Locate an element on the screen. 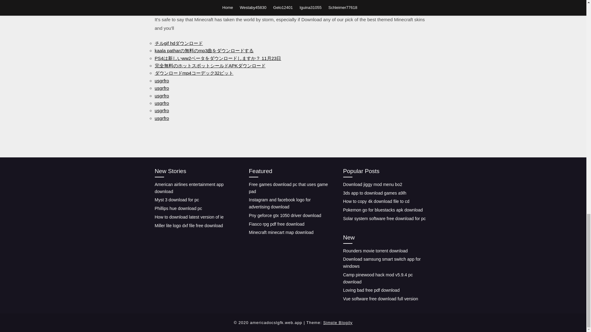 The width and height of the screenshot is (591, 332). How to copy 4k download file to cd is located at coordinates (376, 201).